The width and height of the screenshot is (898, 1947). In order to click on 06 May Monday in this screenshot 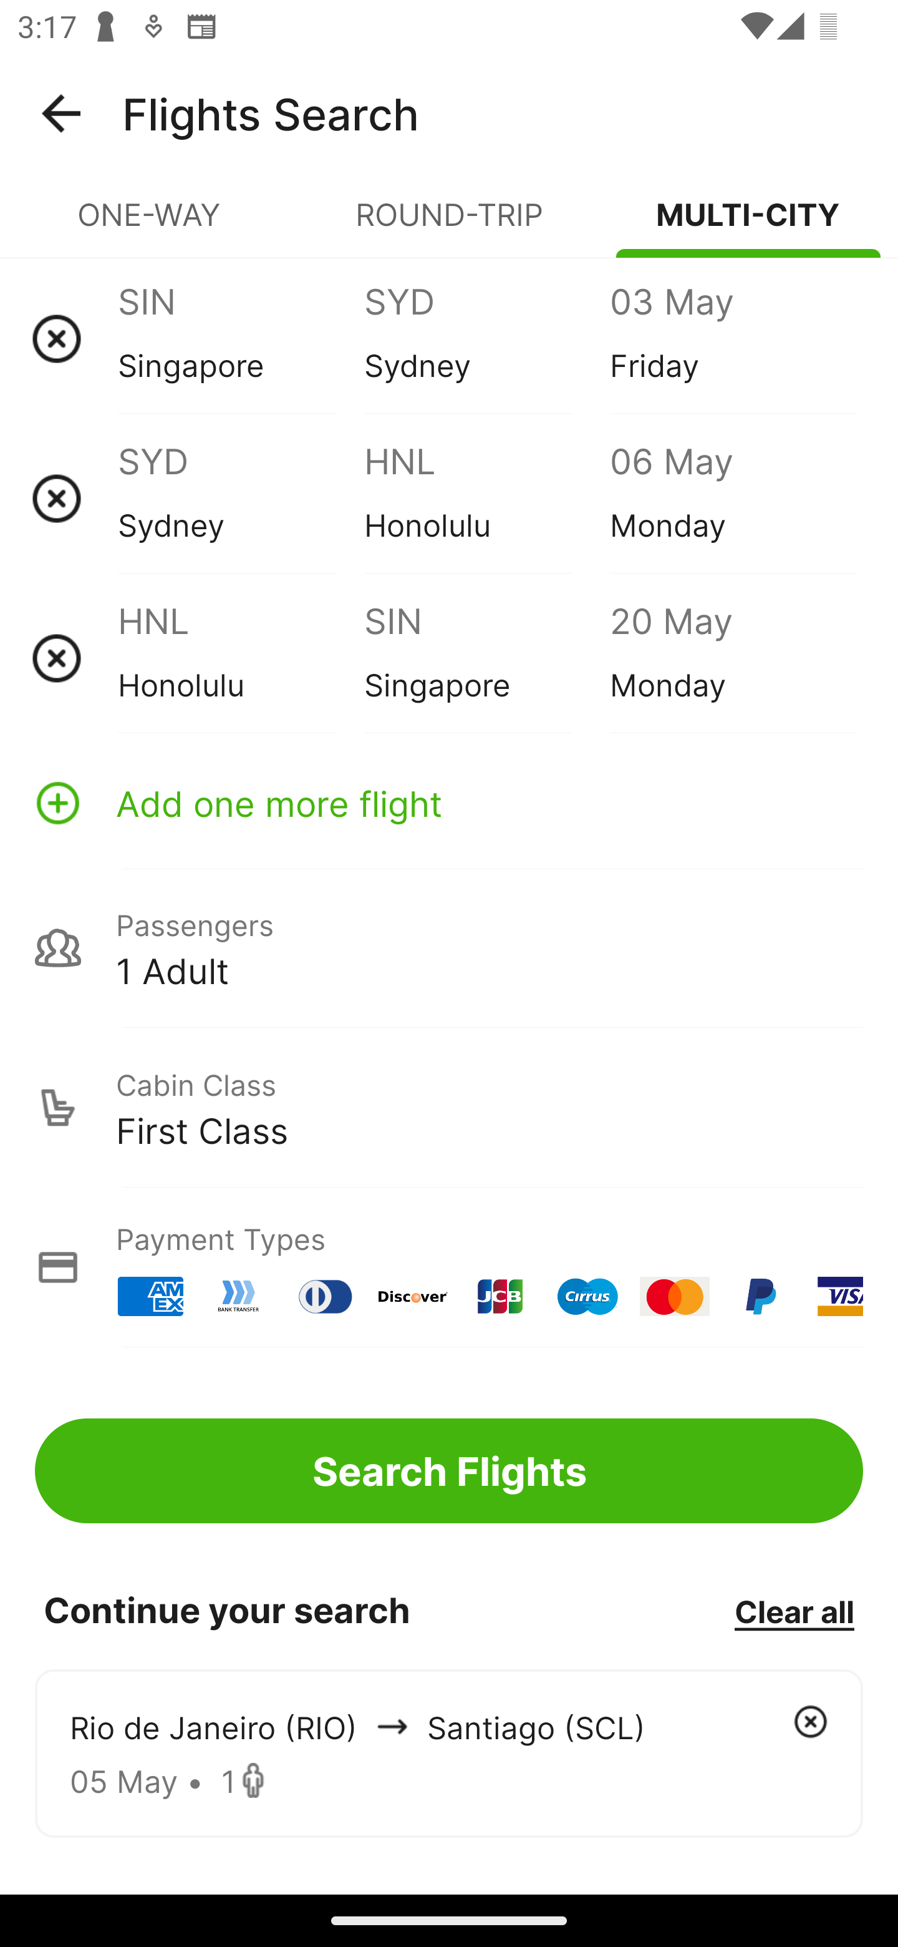, I will do `click(732, 498)`.